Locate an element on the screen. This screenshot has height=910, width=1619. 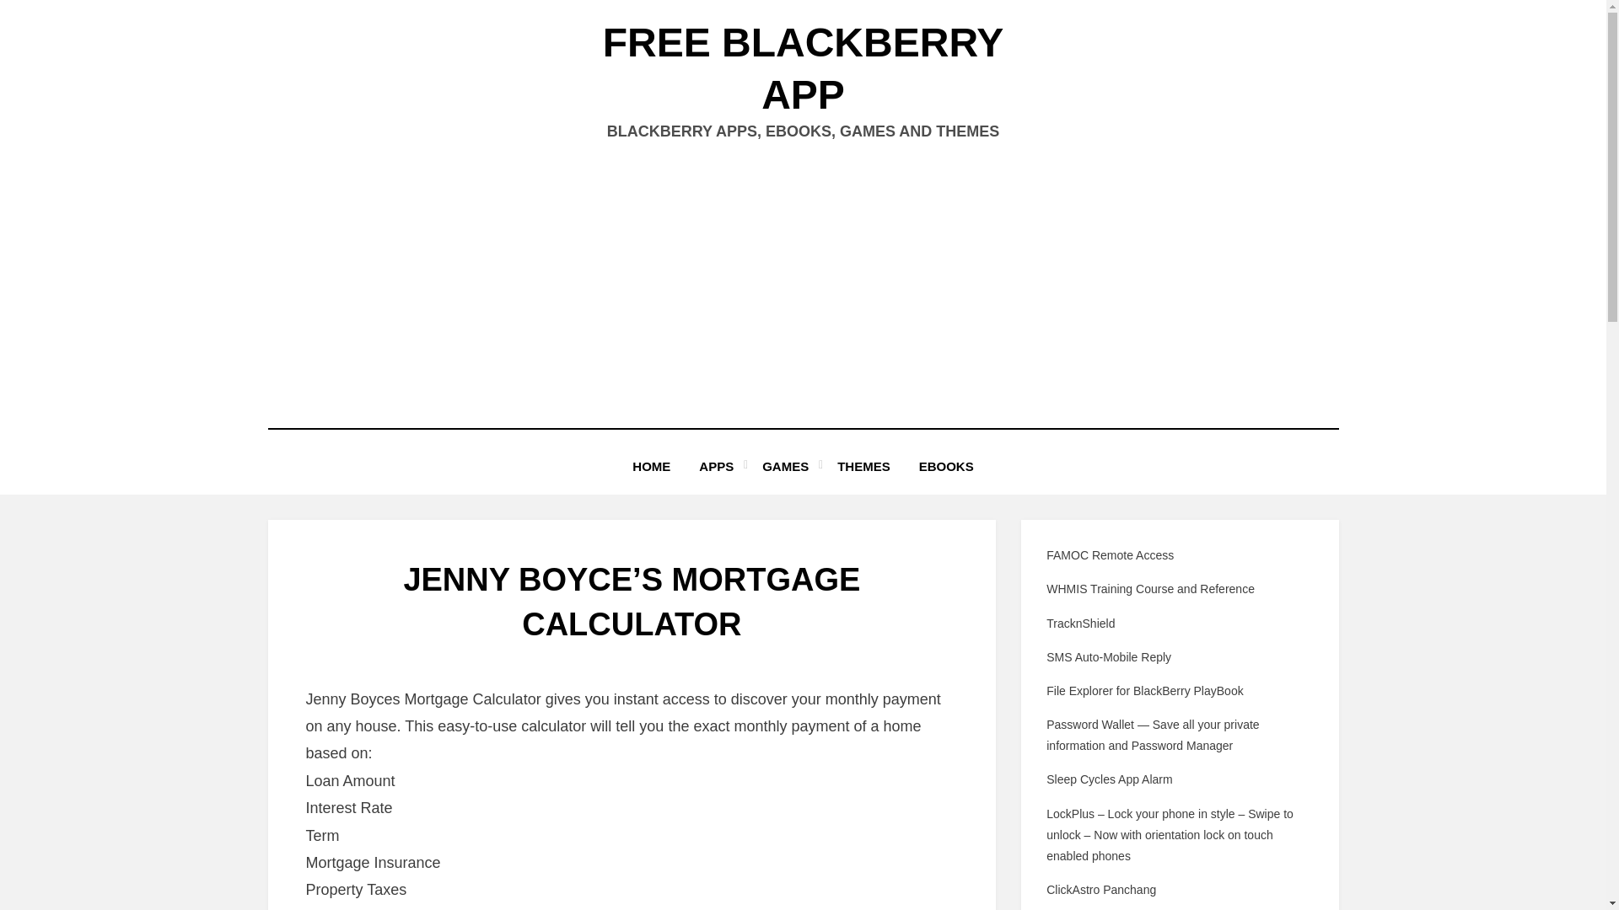
ClickAstro Panchang is located at coordinates (1100, 889).